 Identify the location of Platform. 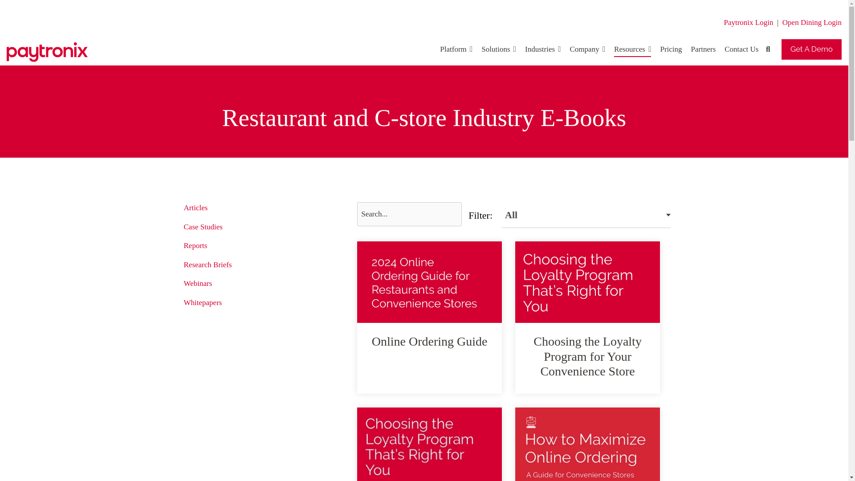
(456, 49).